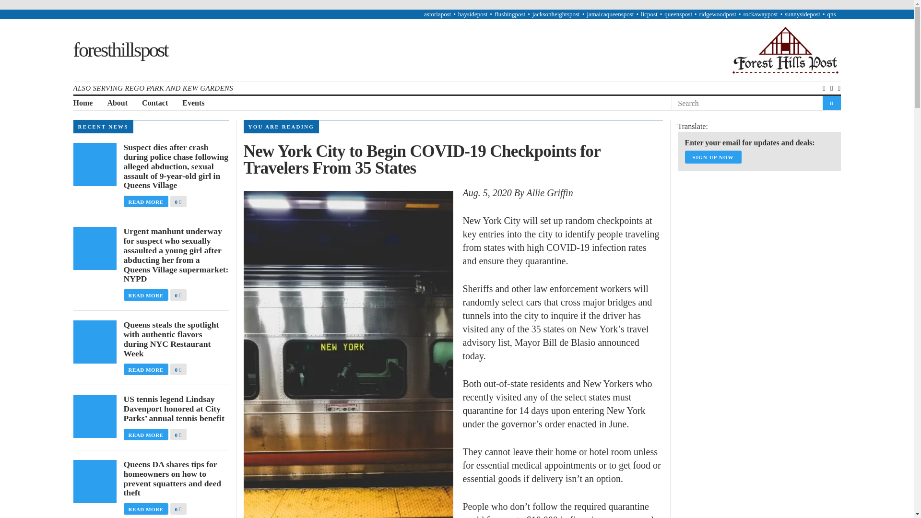  Describe the element at coordinates (831, 13) in the screenshot. I see `qns` at that location.